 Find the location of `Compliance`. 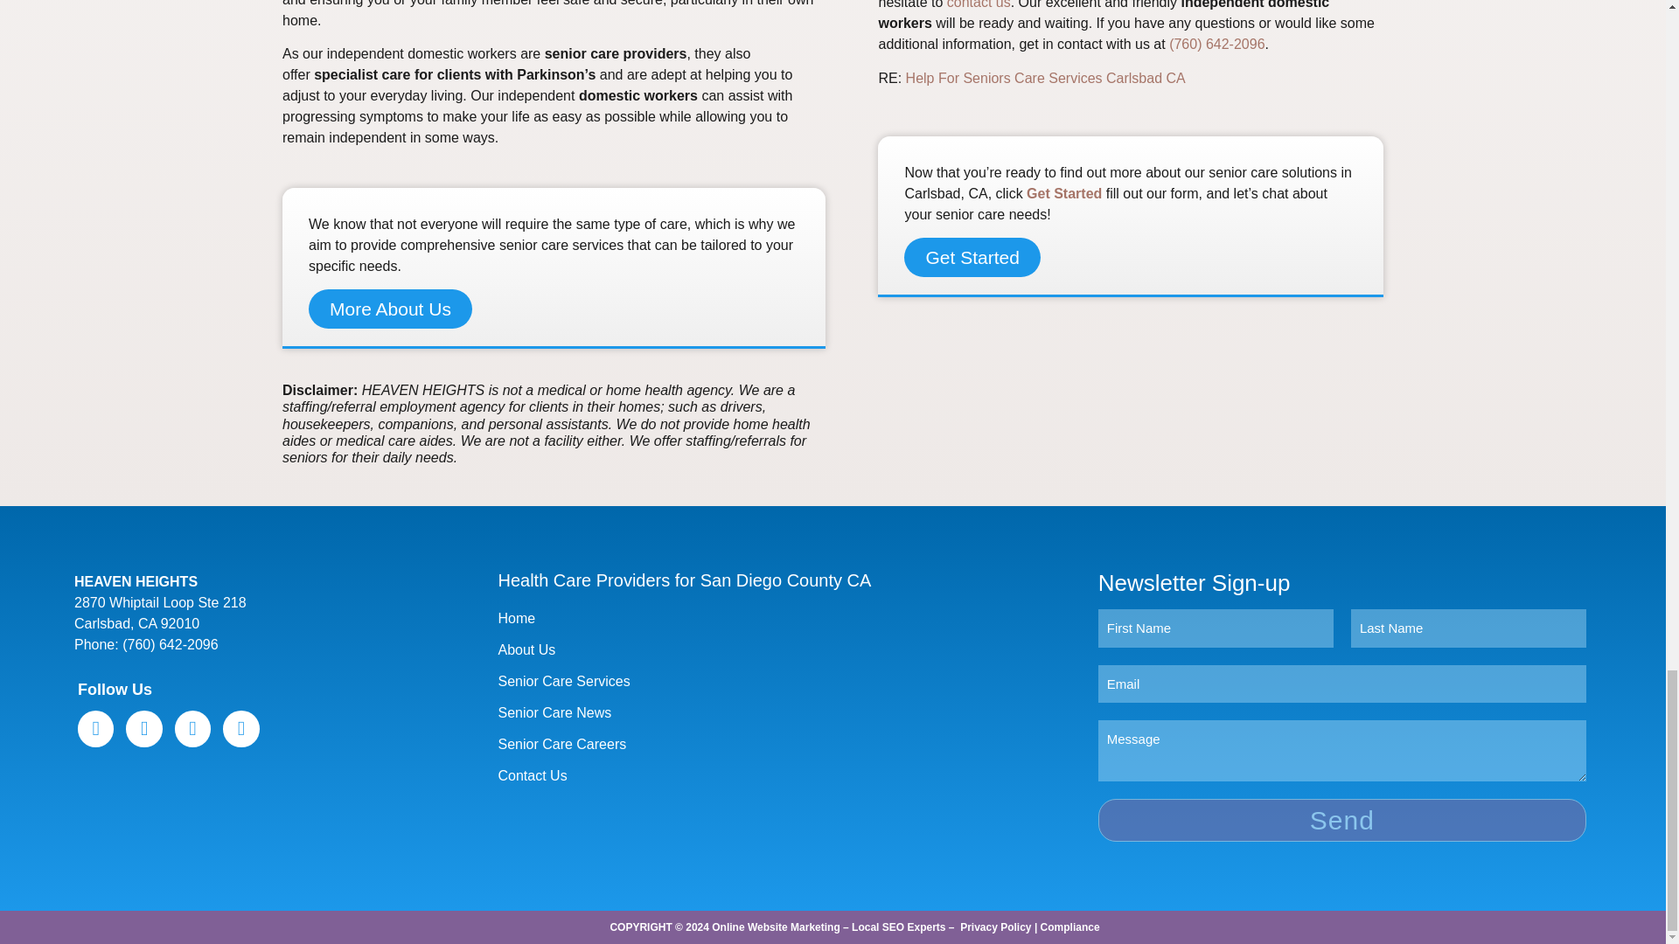

Compliance is located at coordinates (1070, 927).